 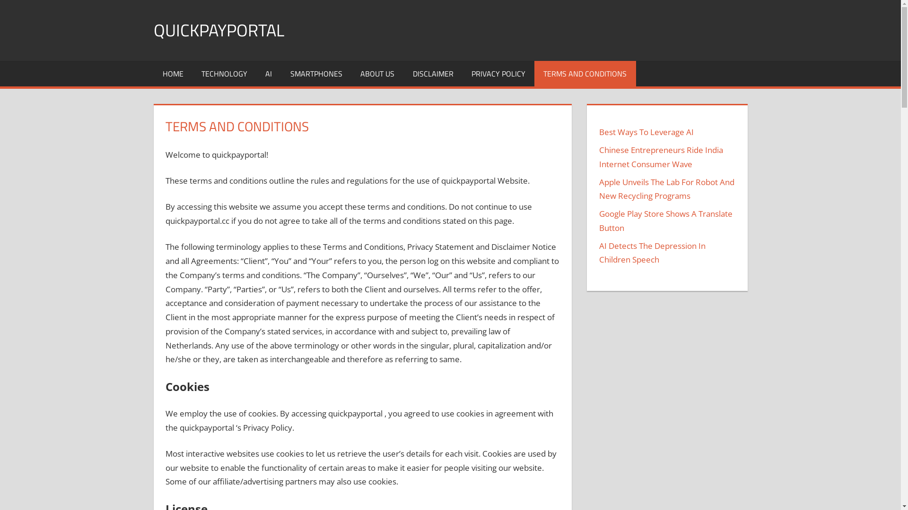 What do you see at coordinates (316, 74) in the screenshot?
I see `SMARTPHONES` at bounding box center [316, 74].